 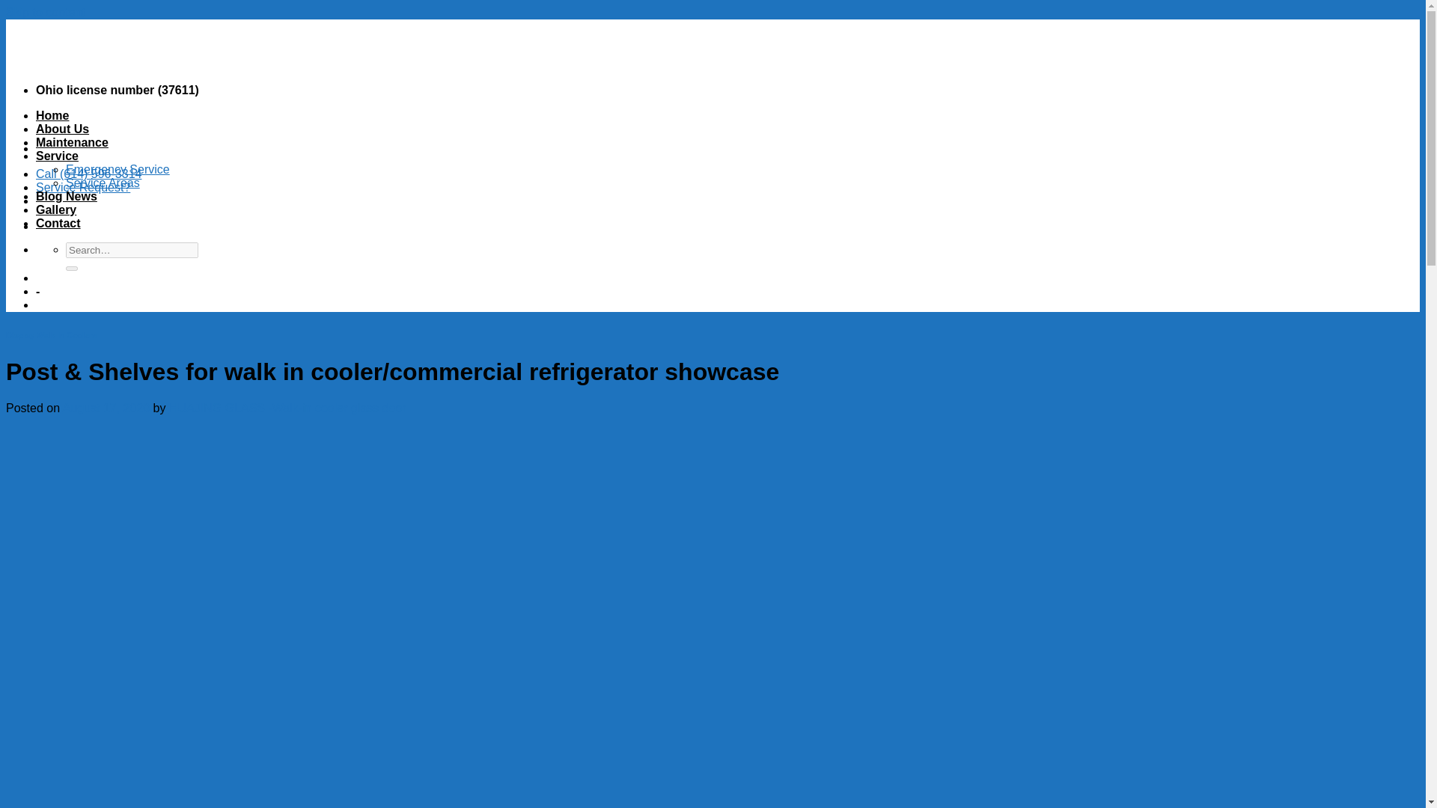 I want to click on Contact, so click(x=58, y=223).